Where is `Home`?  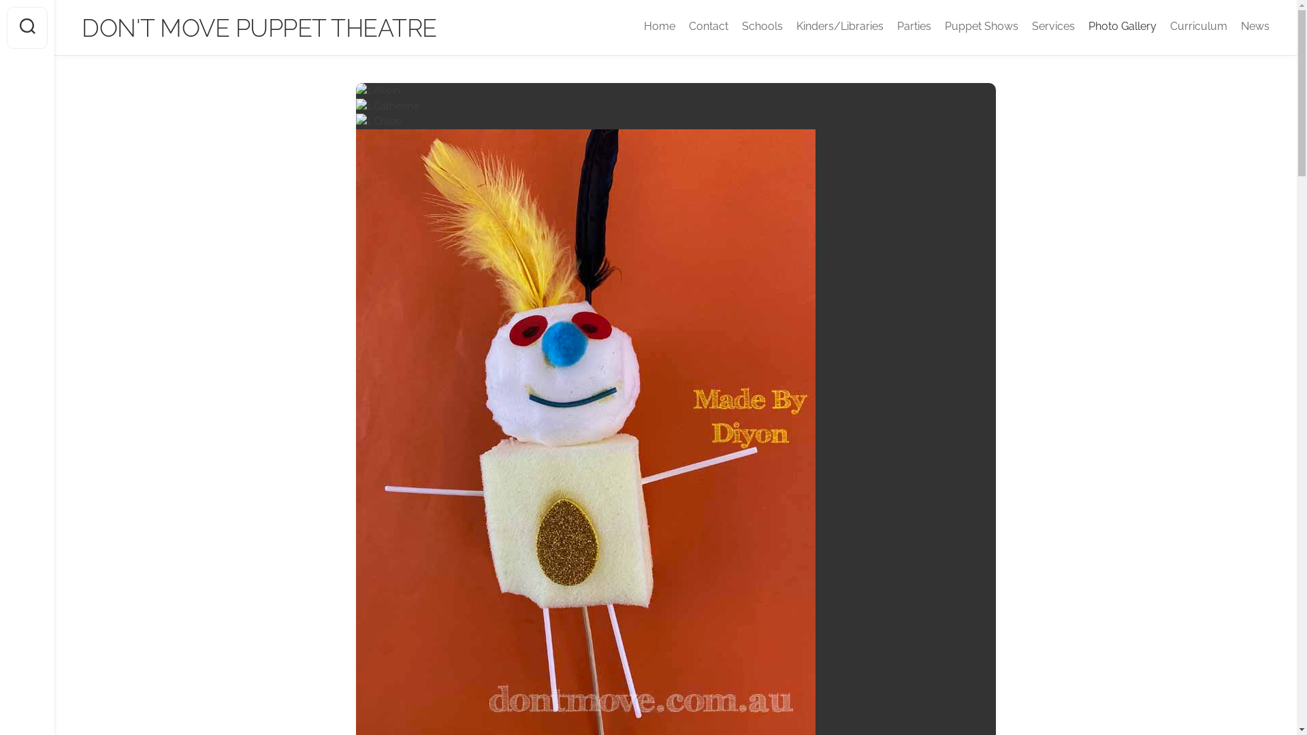 Home is located at coordinates (660, 27).